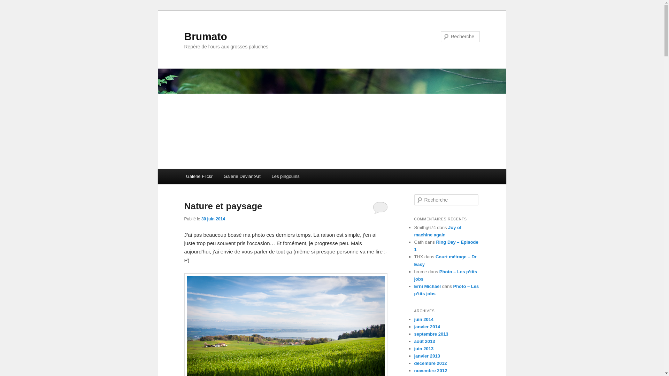 This screenshot has width=669, height=376. I want to click on novembre 2012, so click(431, 370).